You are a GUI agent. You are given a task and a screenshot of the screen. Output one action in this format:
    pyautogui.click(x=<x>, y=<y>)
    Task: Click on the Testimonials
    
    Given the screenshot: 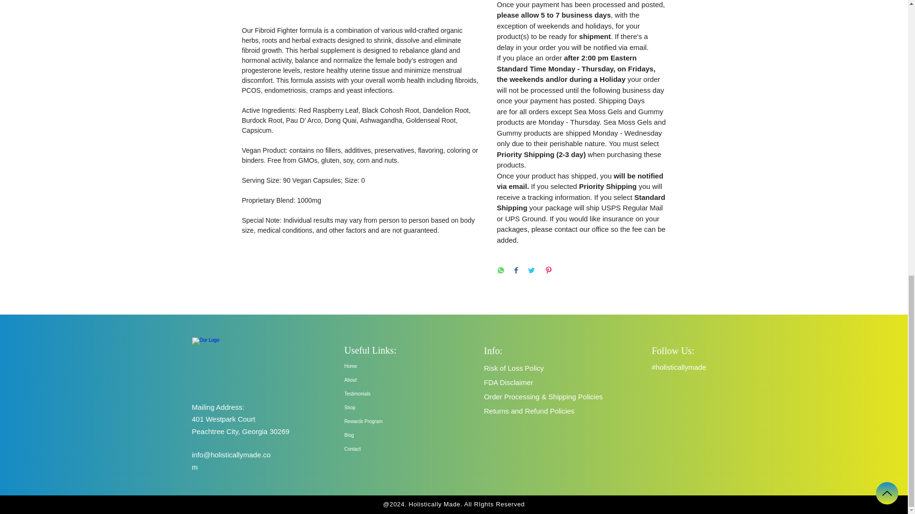 What is the action you would take?
    pyautogui.click(x=387, y=394)
    